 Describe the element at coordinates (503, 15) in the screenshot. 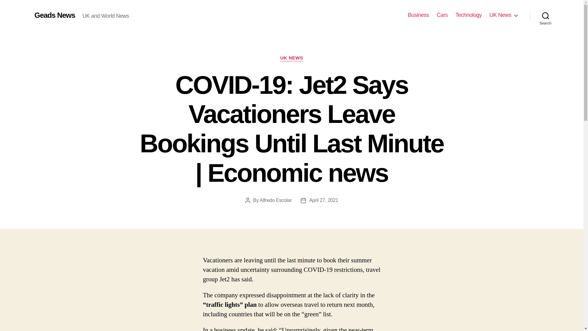

I see `UK News` at that location.